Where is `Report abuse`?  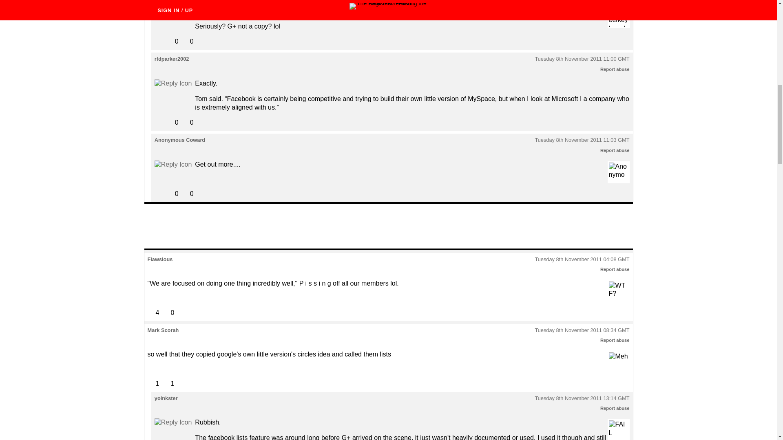
Report abuse is located at coordinates (615, 69).